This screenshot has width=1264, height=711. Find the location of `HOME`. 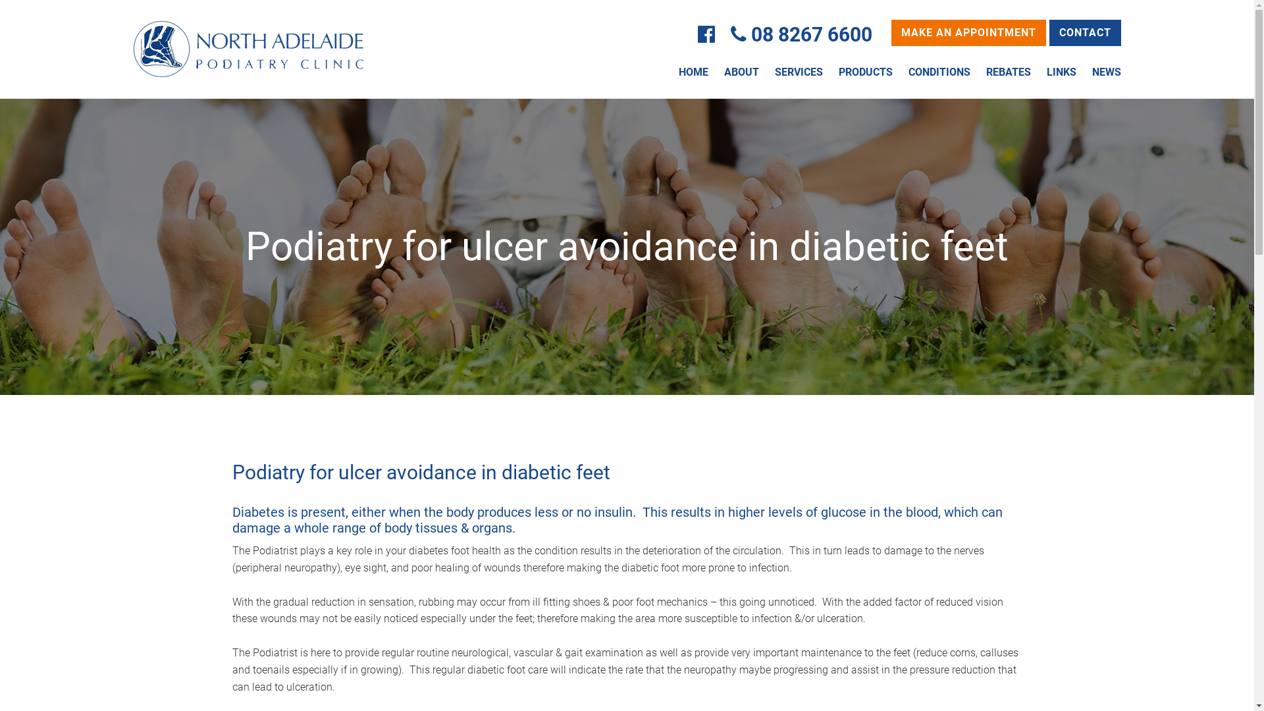

HOME is located at coordinates (693, 72).